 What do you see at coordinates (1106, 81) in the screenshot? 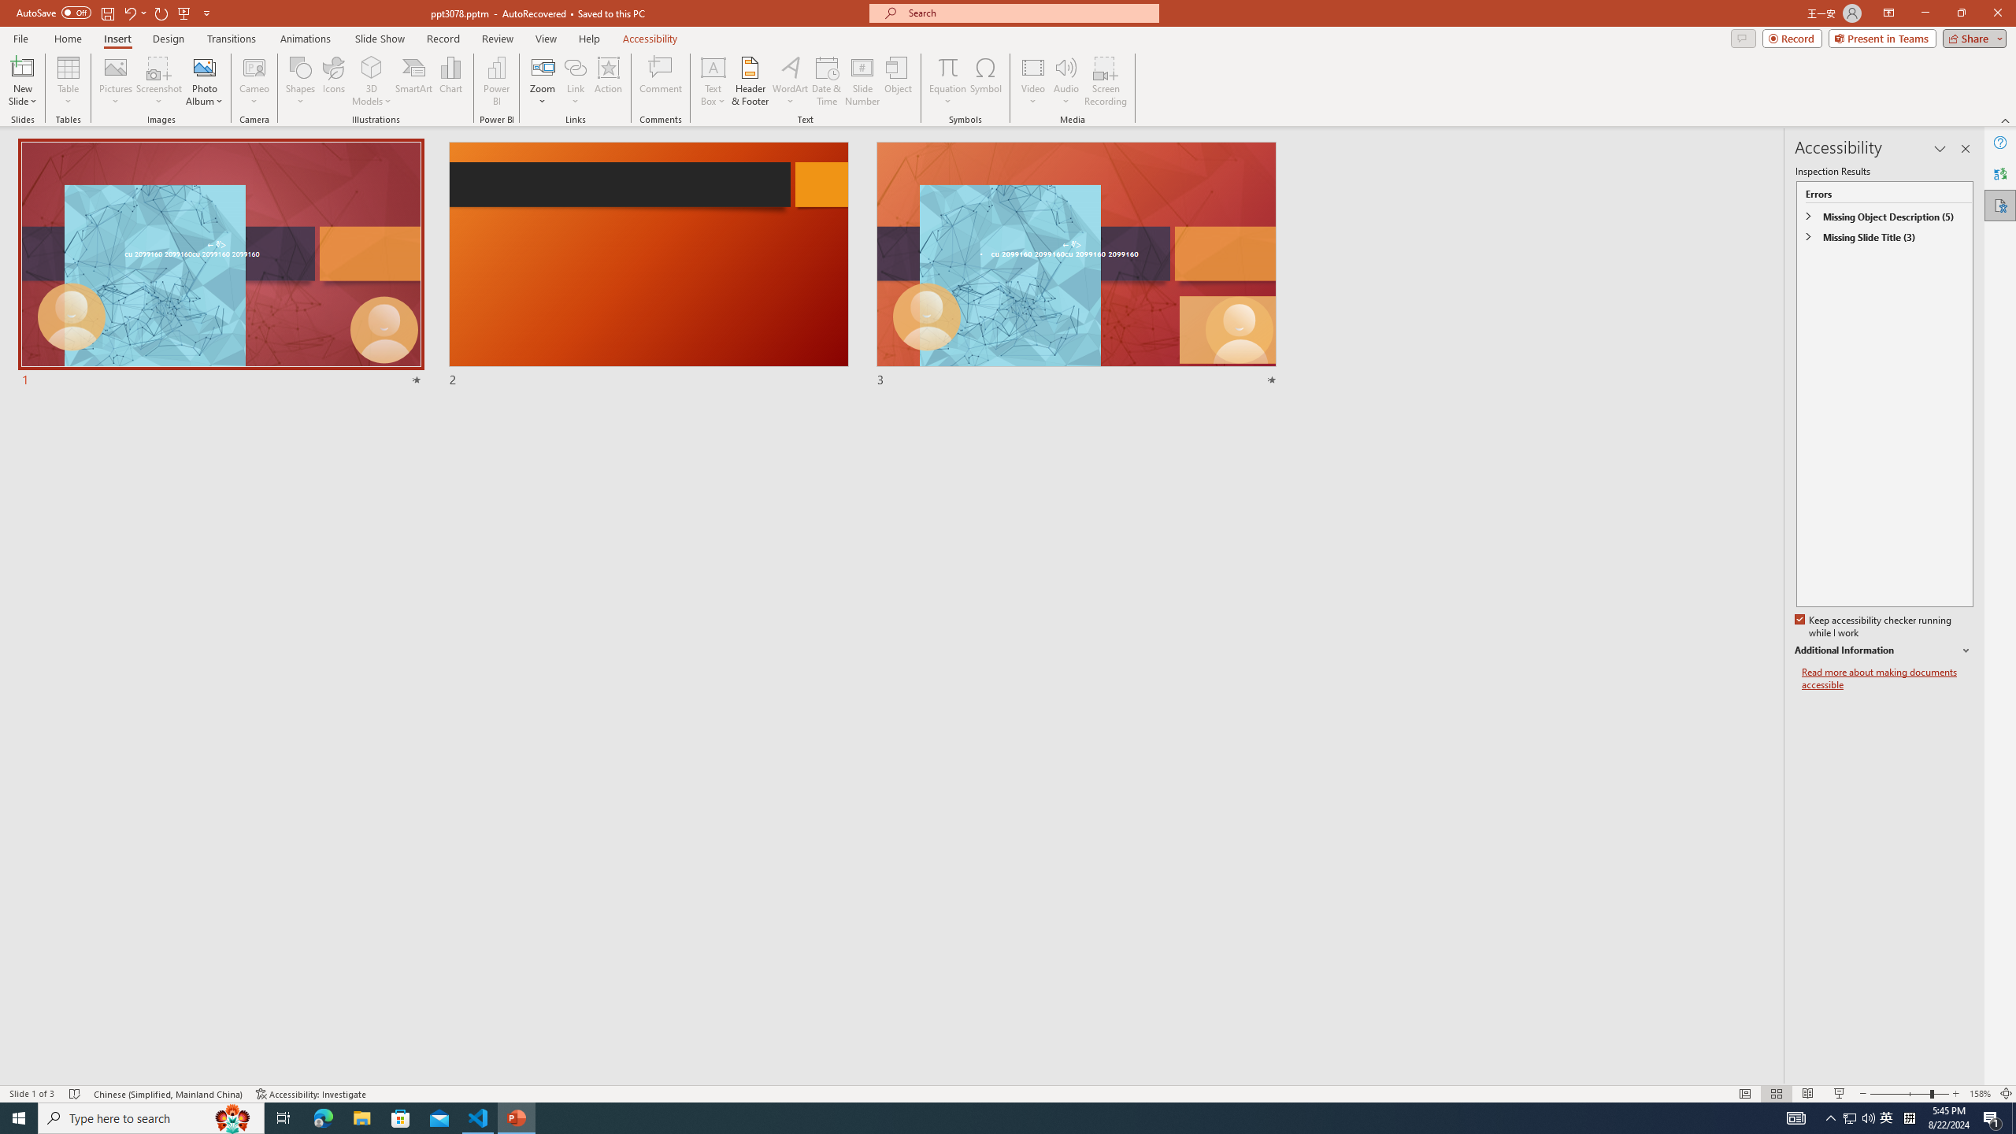
I see `Screen Recording...` at bounding box center [1106, 81].